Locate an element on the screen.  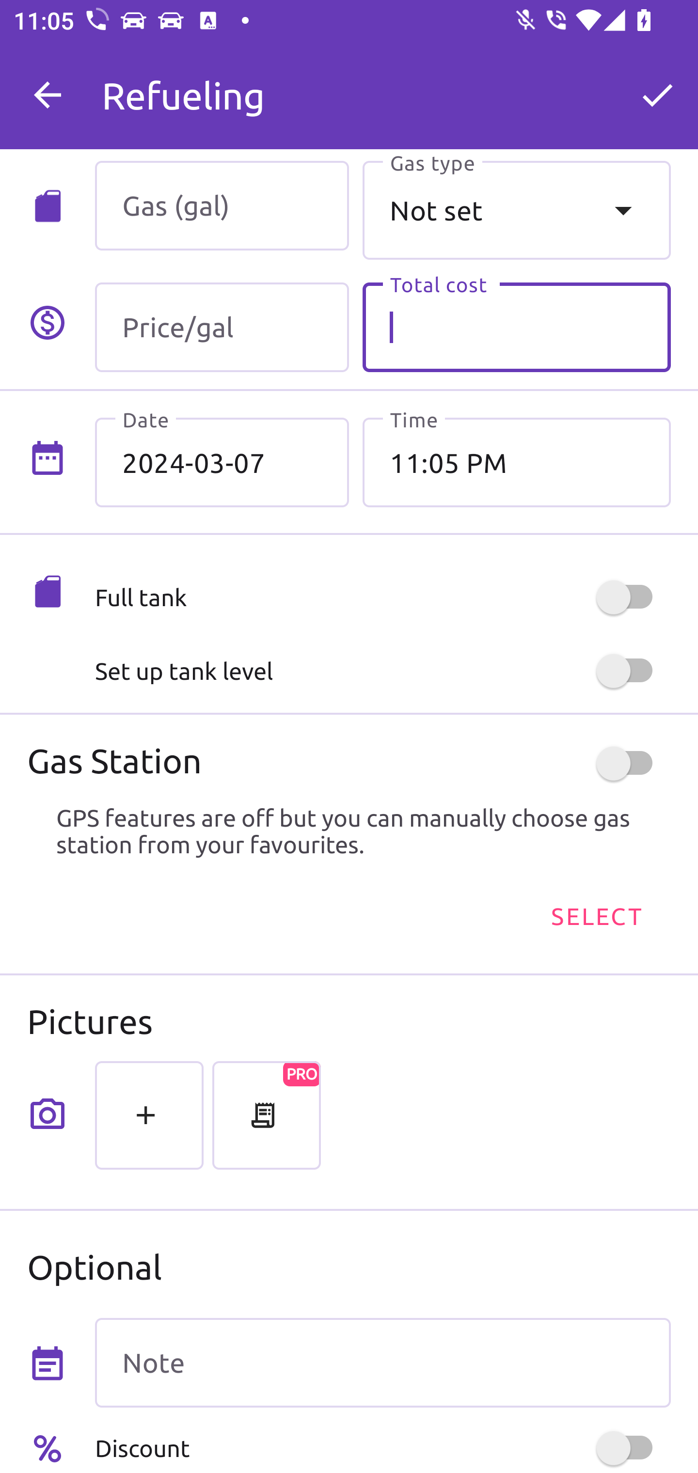
Gas (gal) is located at coordinates (222, 205).